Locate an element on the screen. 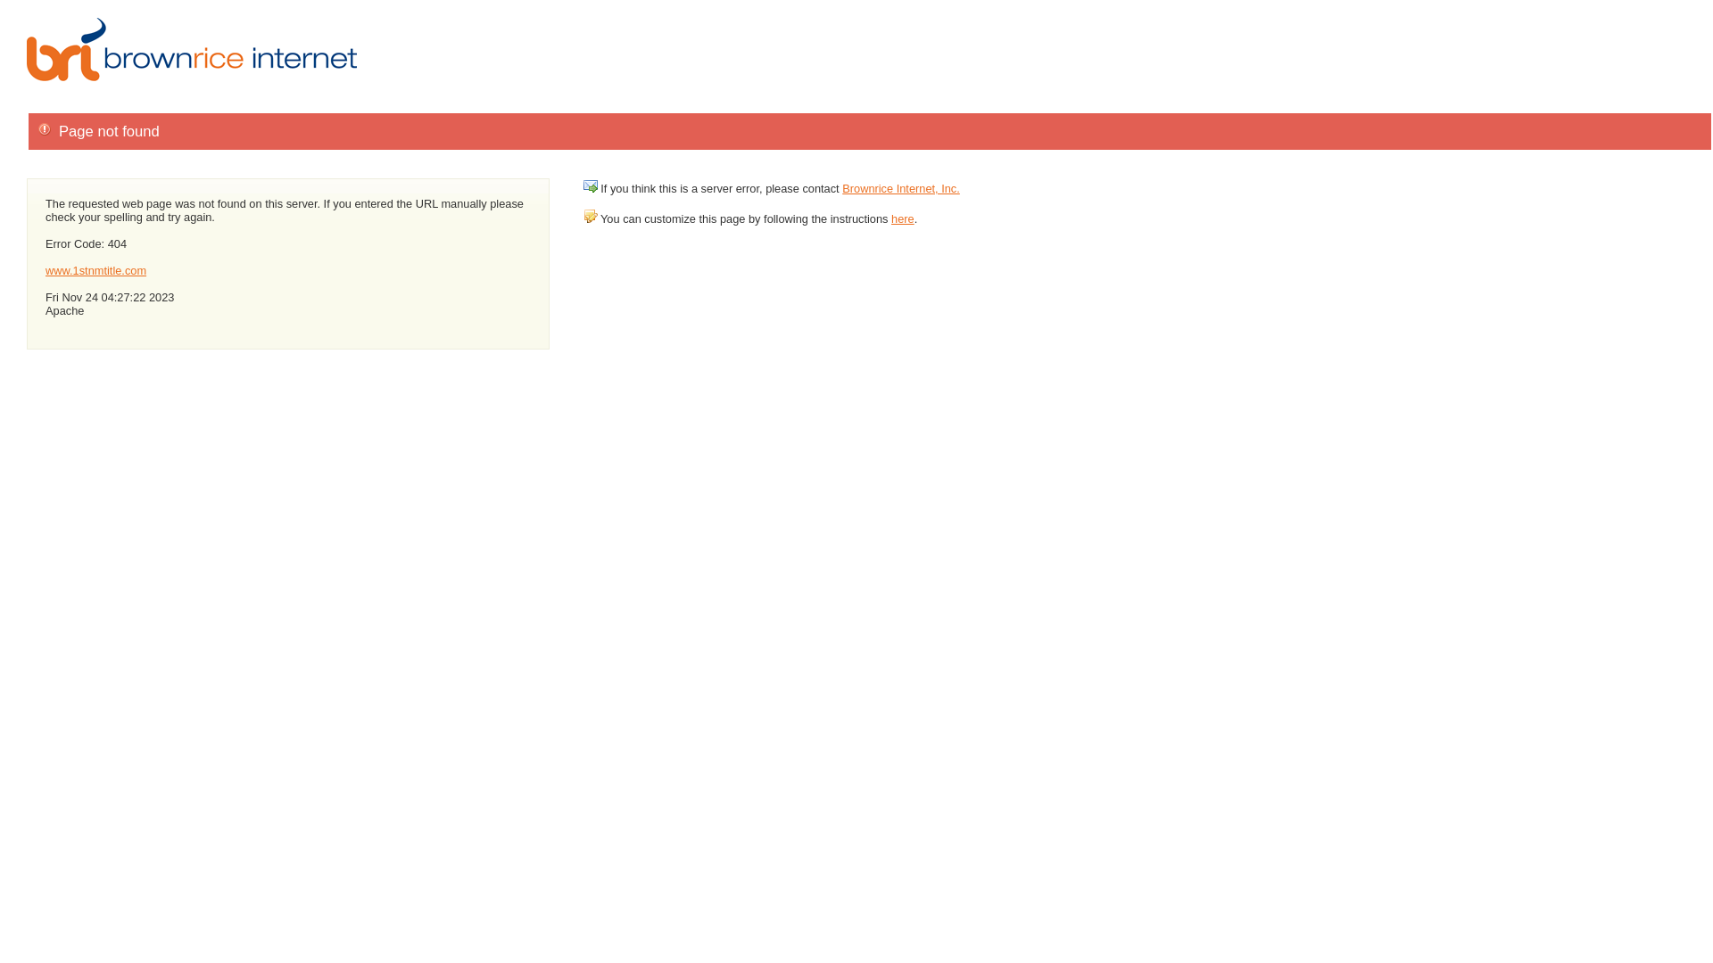  here is located at coordinates (903, 219).